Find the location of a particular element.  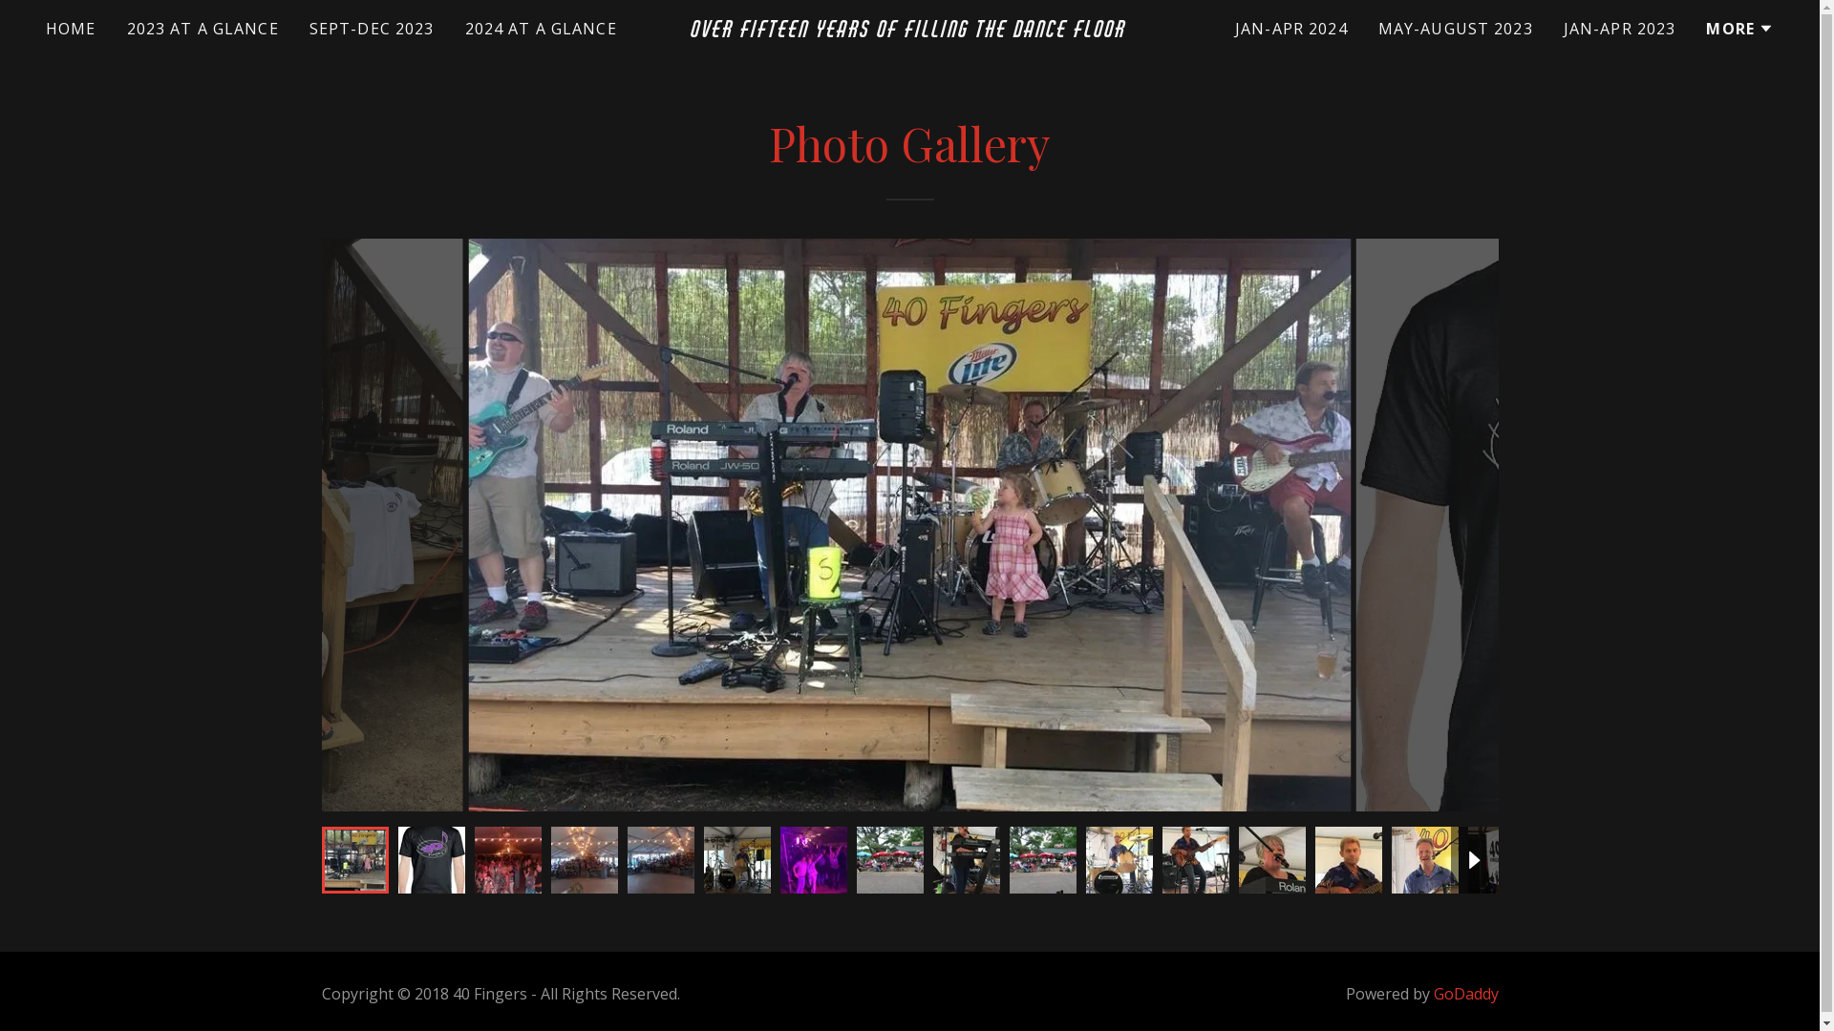

JAN-APR 2024 is located at coordinates (1291, 29).